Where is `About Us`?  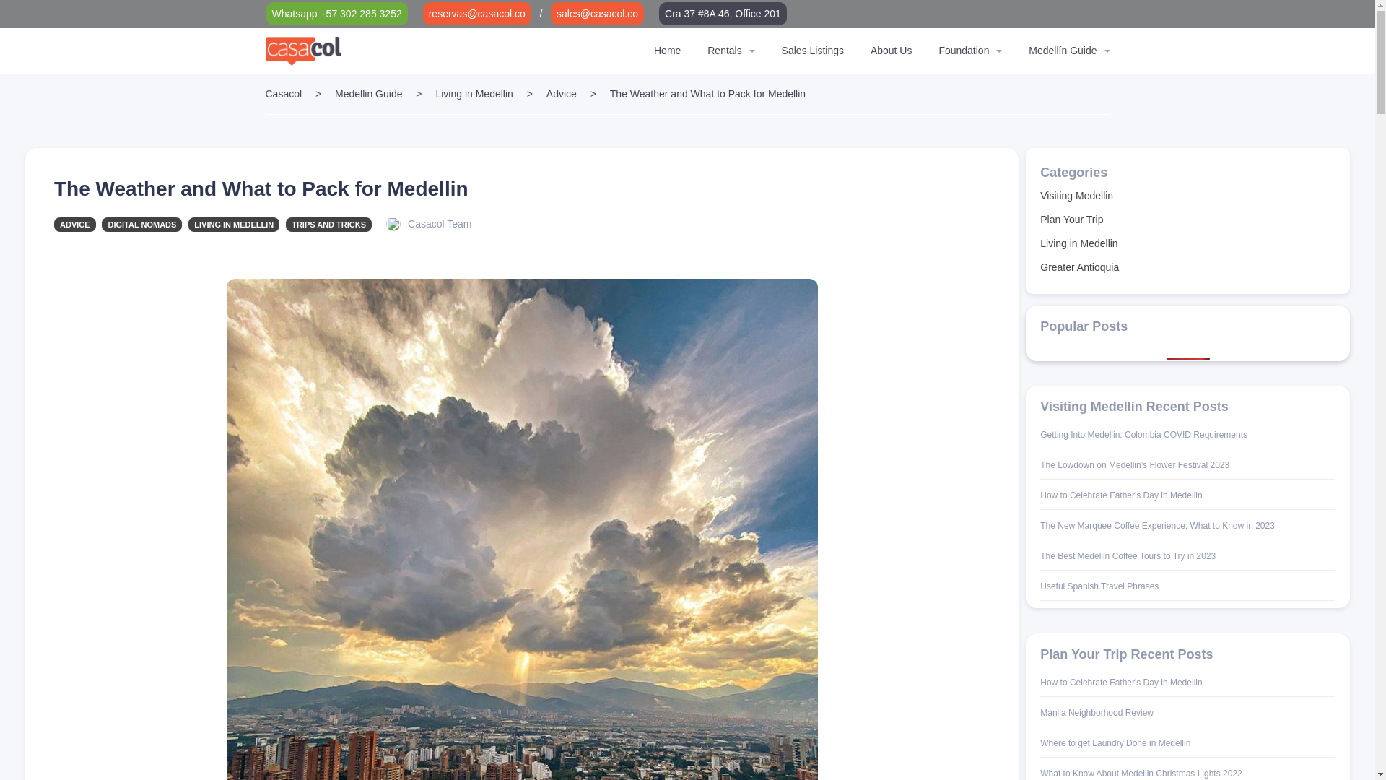
About Us is located at coordinates (891, 50).